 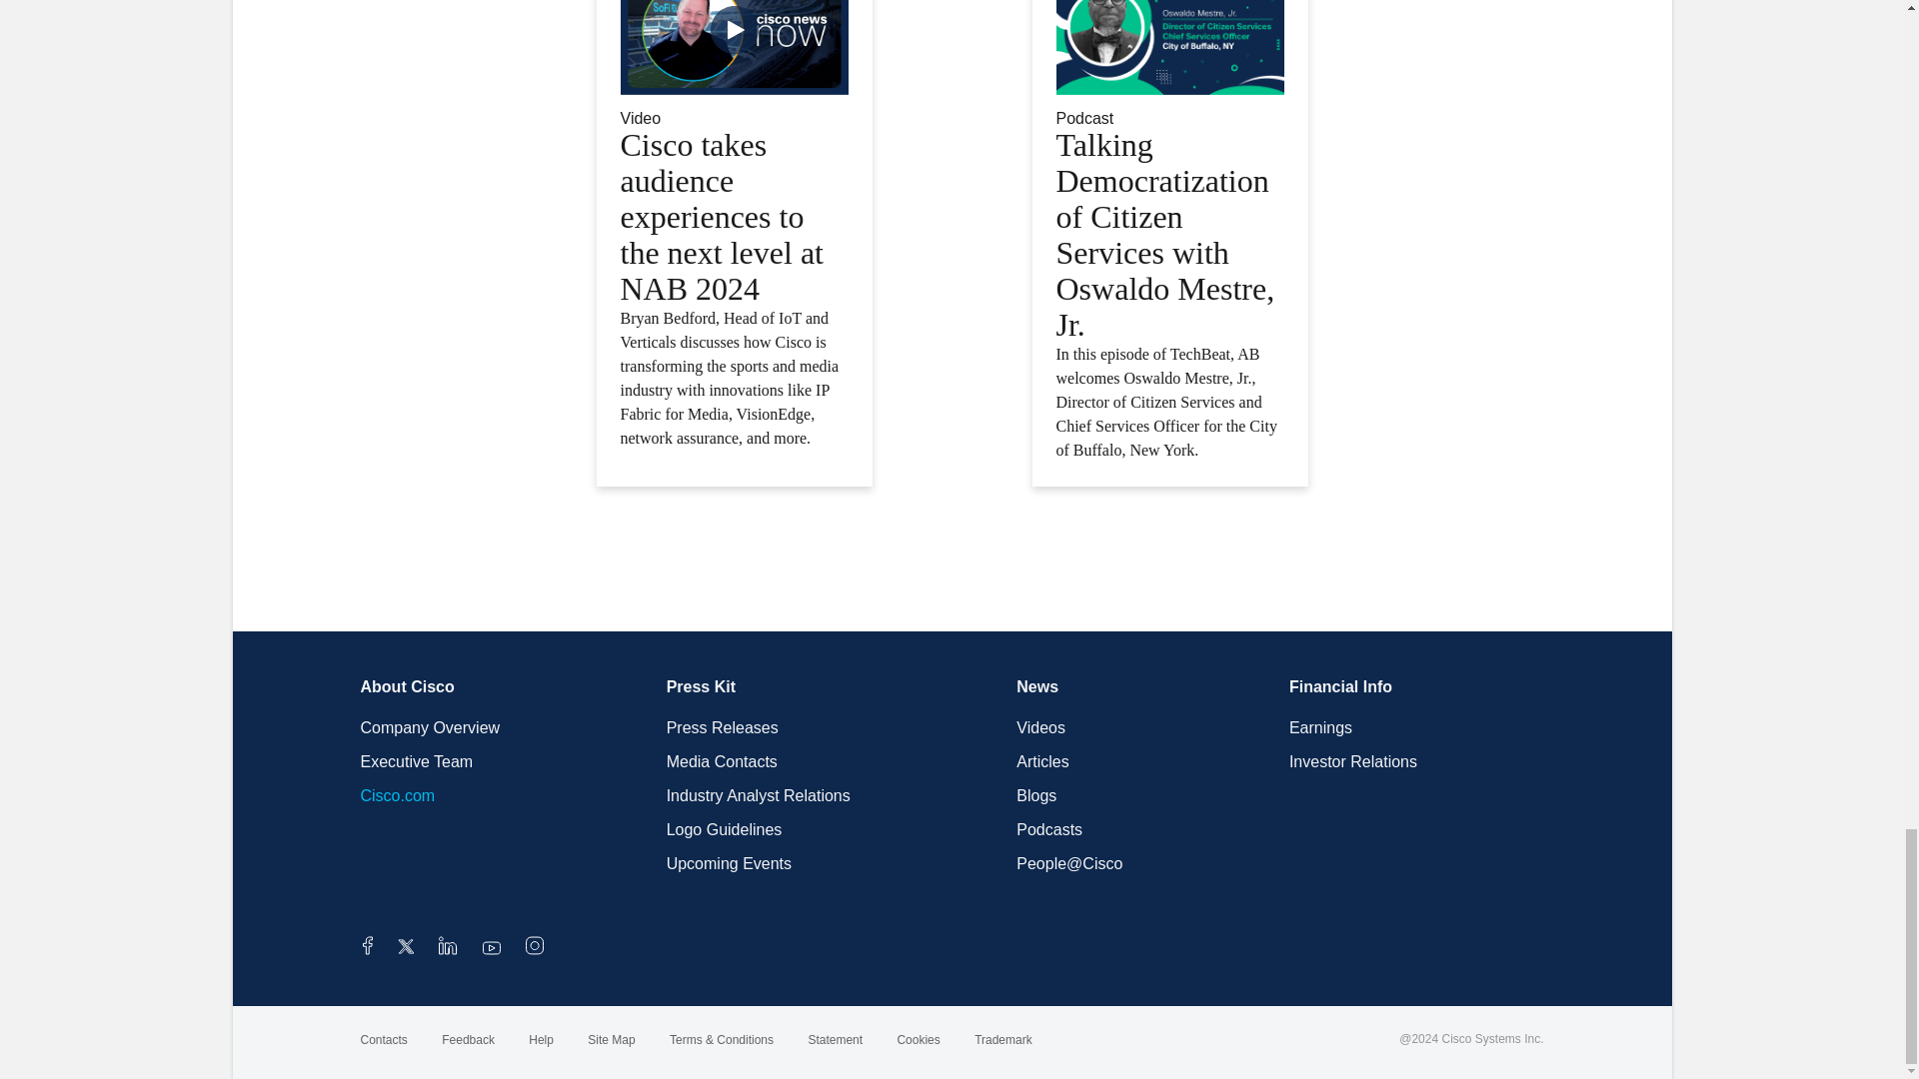 I want to click on linkedin, so click(x=448, y=949).